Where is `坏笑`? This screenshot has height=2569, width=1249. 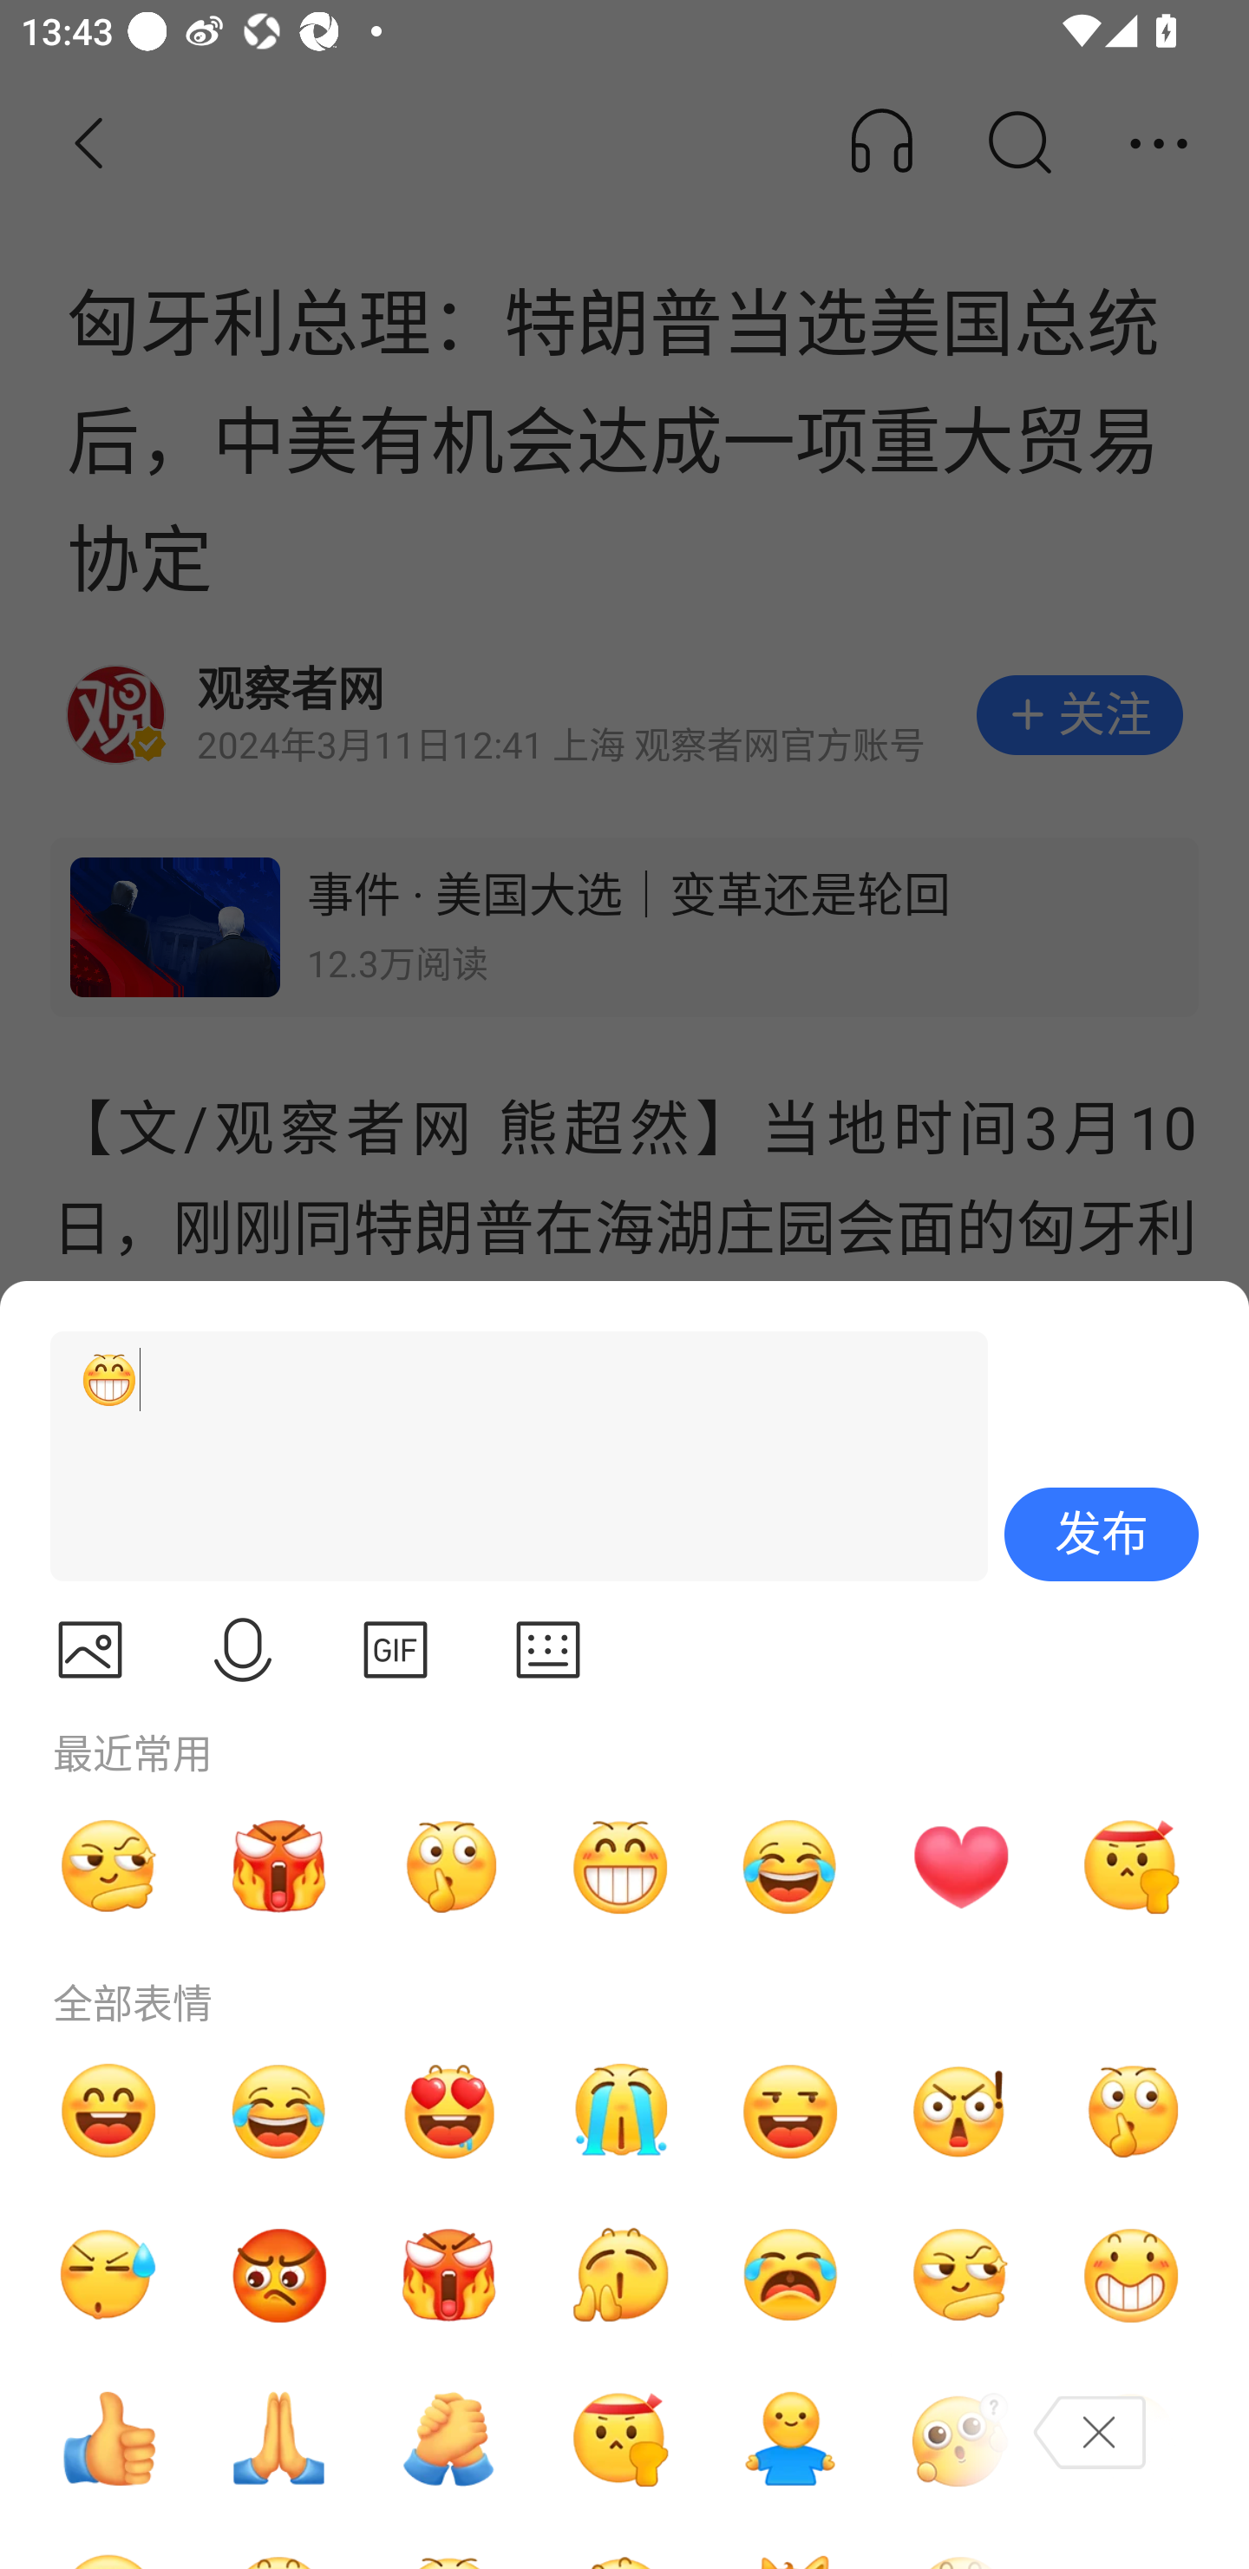 坏笑 is located at coordinates (1131, 2276).